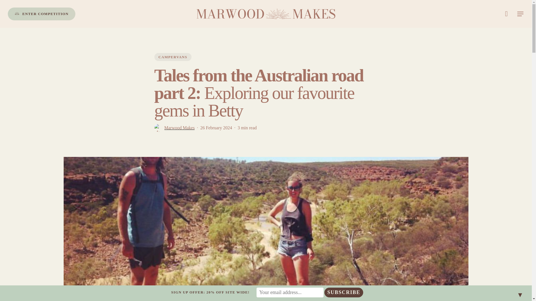 This screenshot has height=301, width=536. What do you see at coordinates (179, 128) in the screenshot?
I see `Posts by Marwood Makes` at bounding box center [179, 128].